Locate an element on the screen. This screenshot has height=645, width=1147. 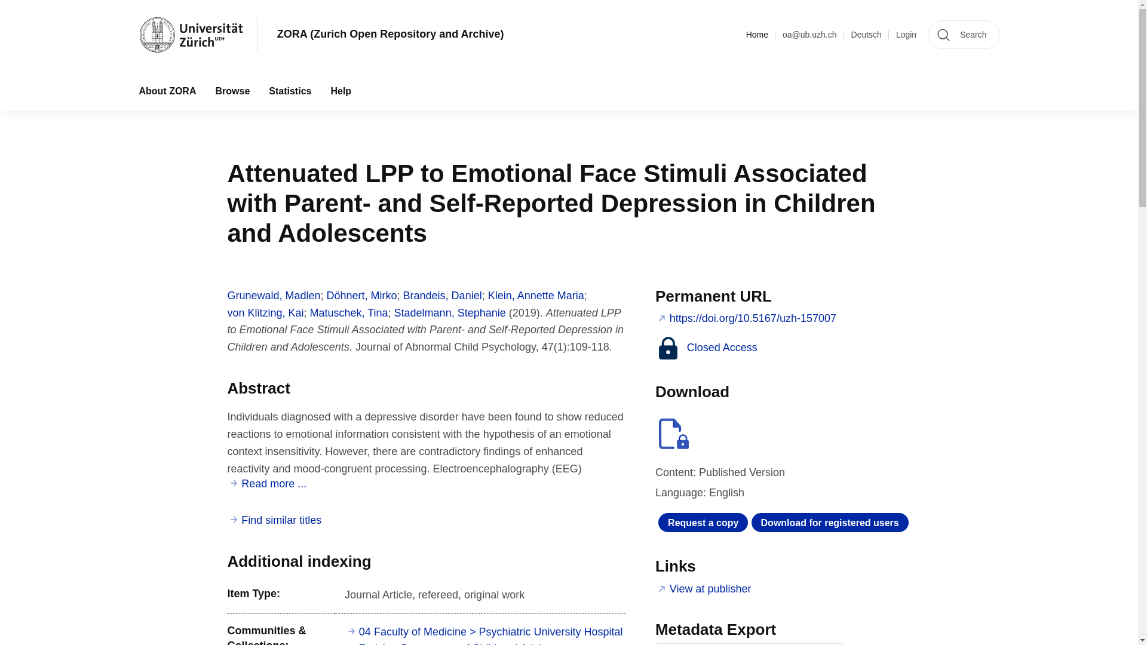
Brandeis, Daniel is located at coordinates (442, 295).